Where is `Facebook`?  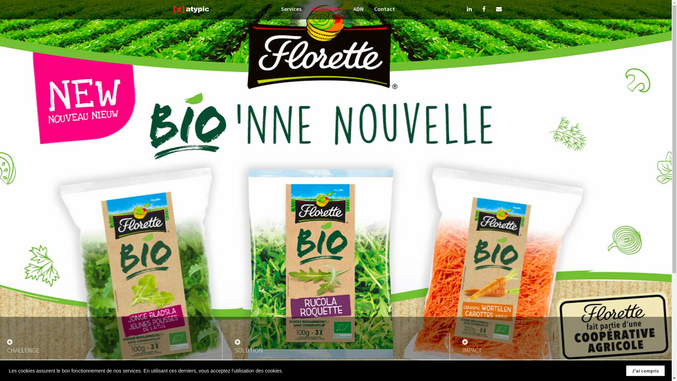 Facebook is located at coordinates (484, 10).